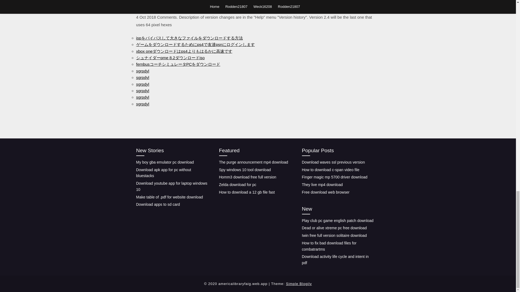  I want to click on sgrpdyl, so click(142, 104).